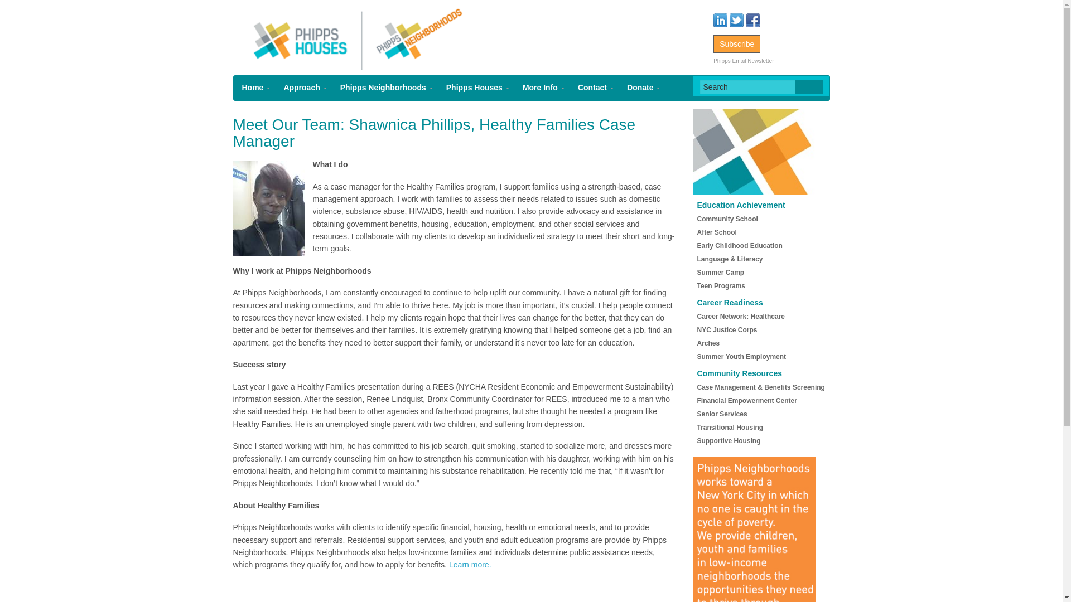 The image size is (1071, 602). I want to click on Link To Phipps LinkedIn Page, so click(721, 20).